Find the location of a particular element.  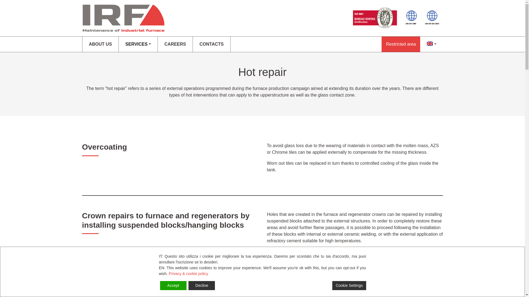

SERVICES is located at coordinates (138, 44).